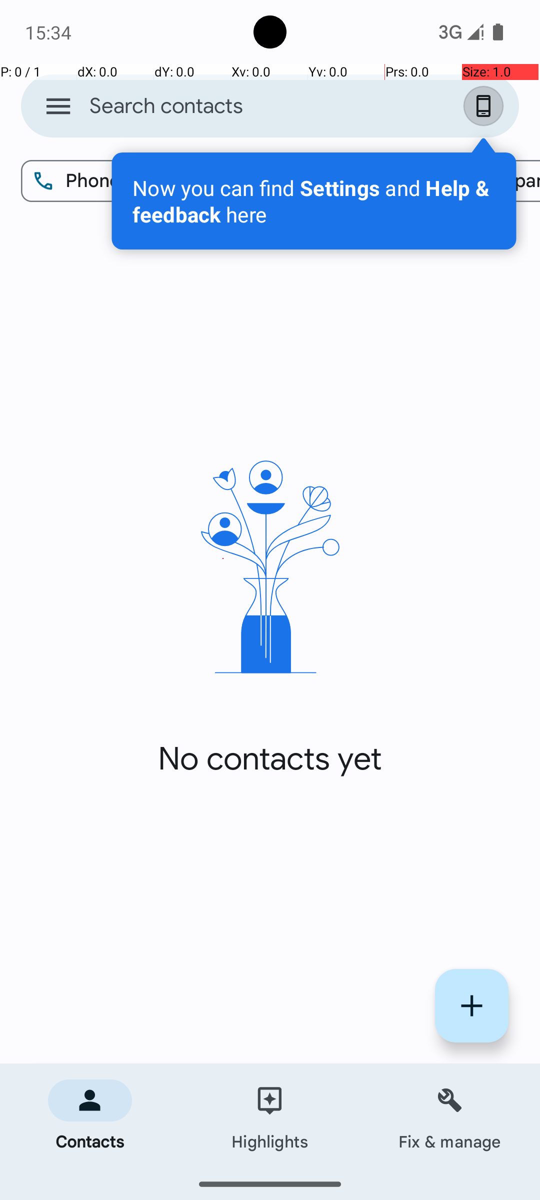 Image resolution: width=540 pixels, height=1200 pixels. What do you see at coordinates (472, 1006) in the screenshot?
I see `Create contact` at bounding box center [472, 1006].